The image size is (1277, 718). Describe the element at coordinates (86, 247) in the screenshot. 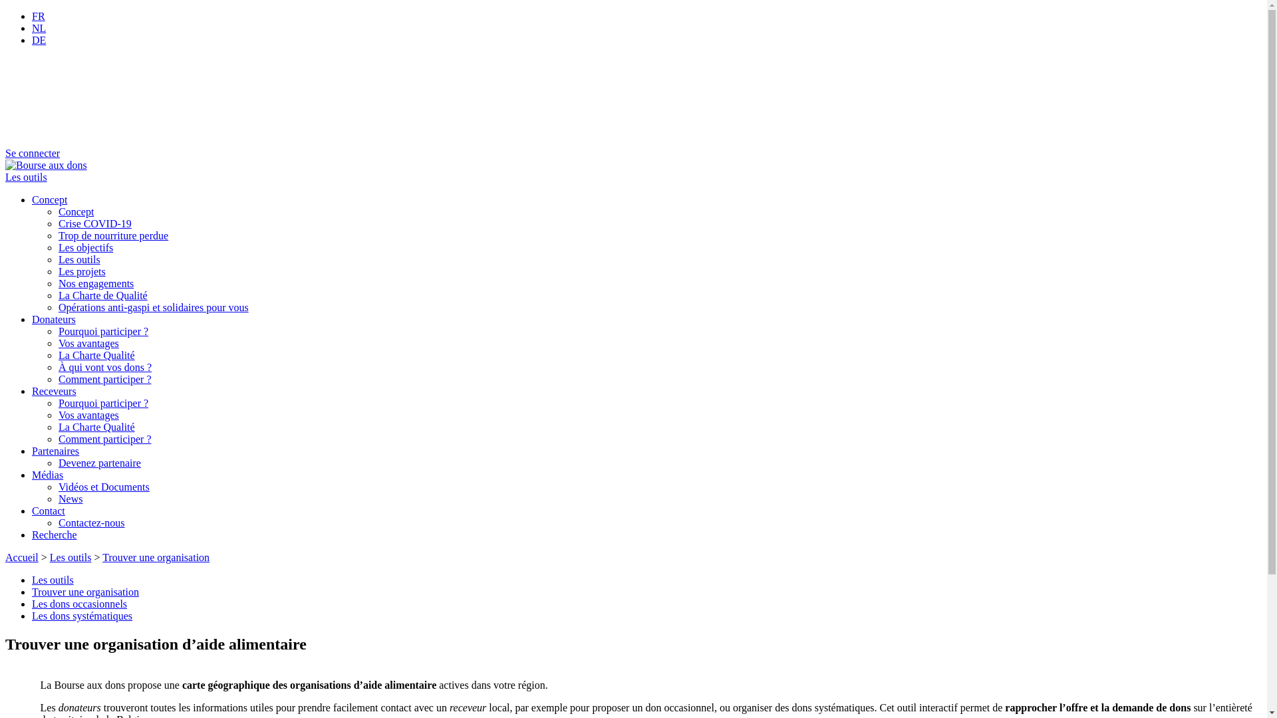

I see `Les objectifs` at that location.